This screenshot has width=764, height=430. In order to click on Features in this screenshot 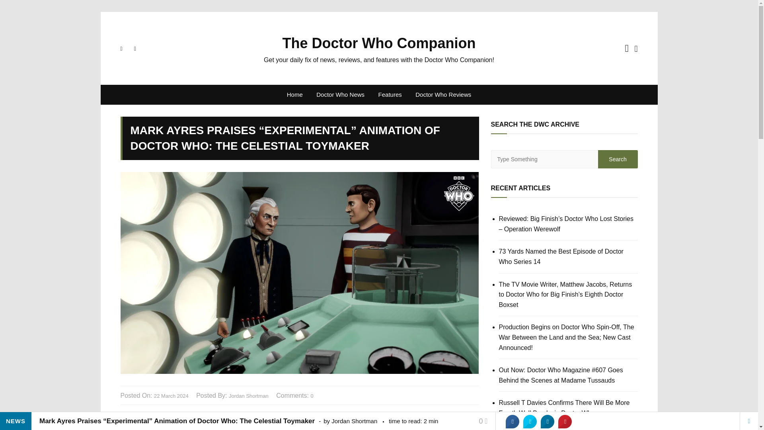, I will do `click(390, 95)`.